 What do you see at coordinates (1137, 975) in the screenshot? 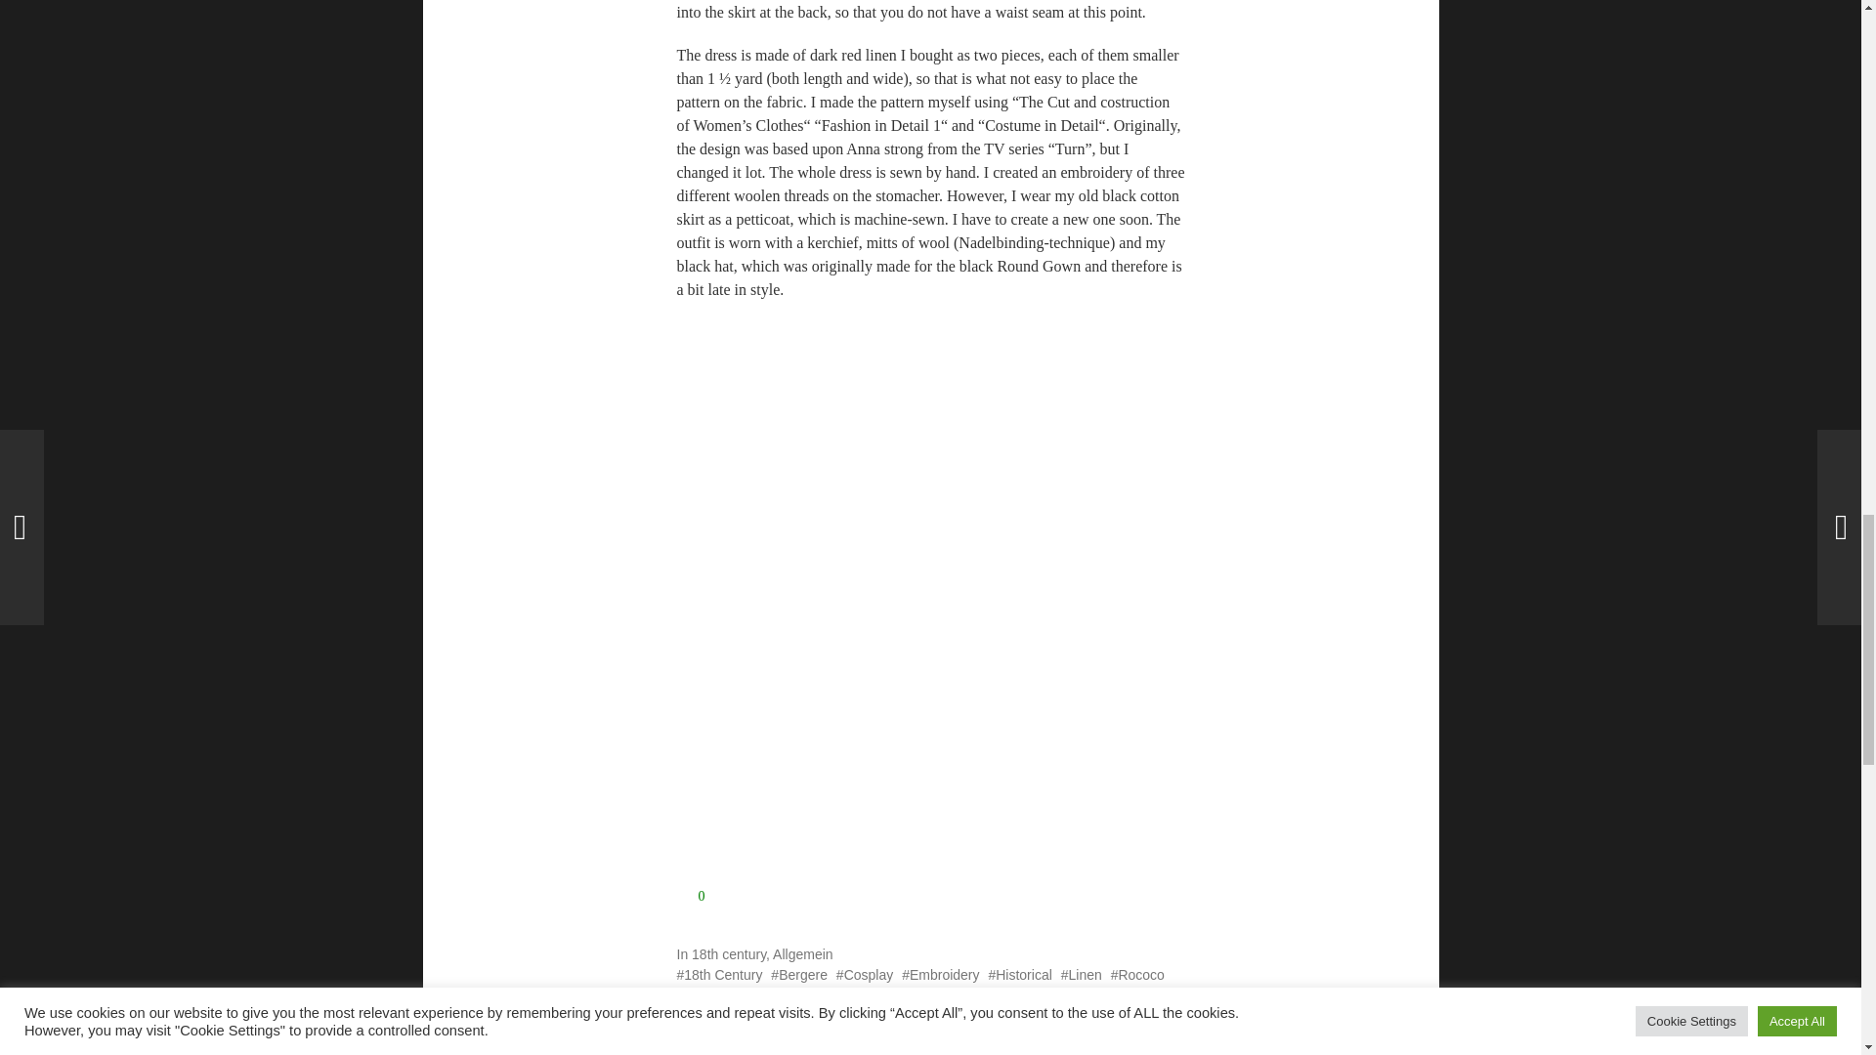
I see `Rococo` at bounding box center [1137, 975].